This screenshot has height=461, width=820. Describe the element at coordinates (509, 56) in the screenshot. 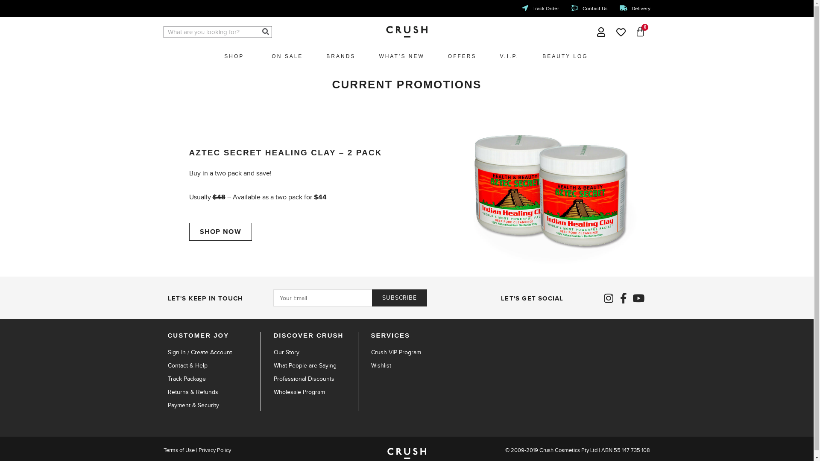

I see `V.I.P.` at that location.